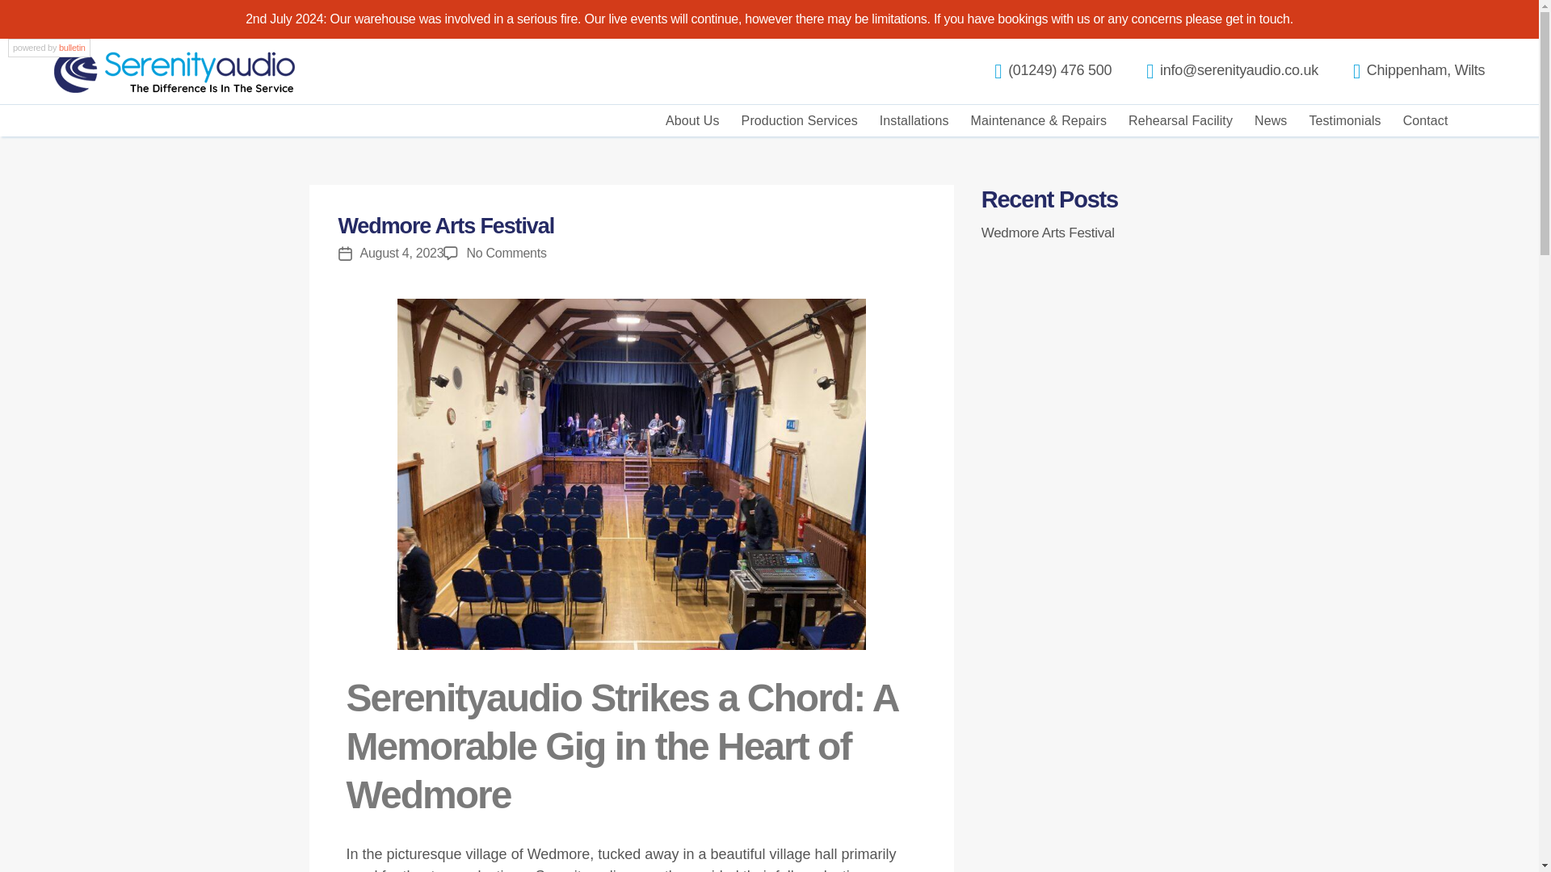 The height and width of the screenshot is (872, 1551). Describe the element at coordinates (401, 252) in the screenshot. I see `August 4, 2023` at that location.